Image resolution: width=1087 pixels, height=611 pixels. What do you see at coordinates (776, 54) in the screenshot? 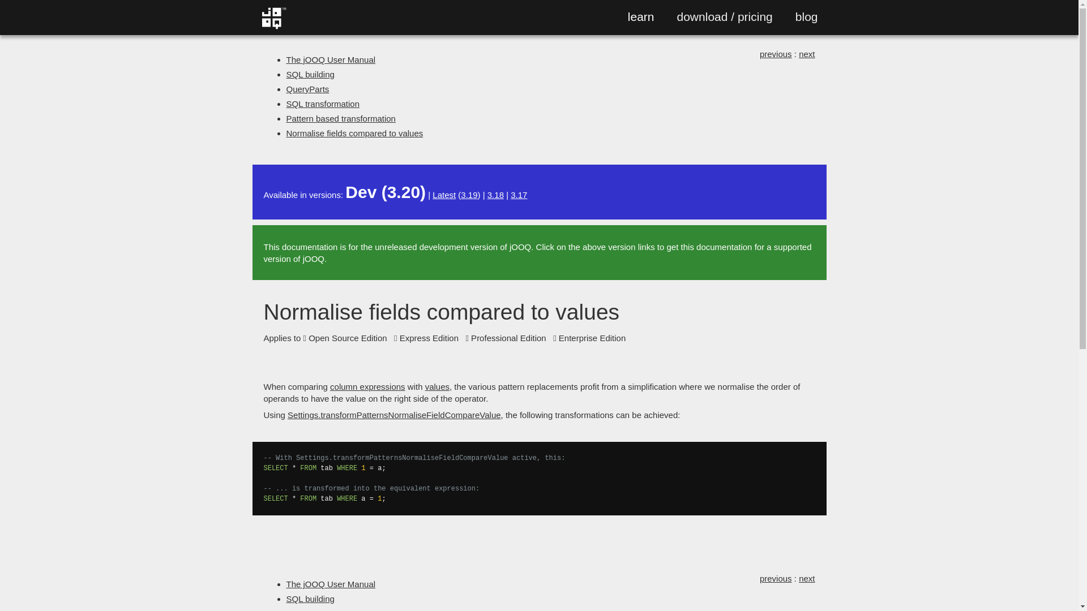
I see `Previous section: Normalise associative operations` at bounding box center [776, 54].